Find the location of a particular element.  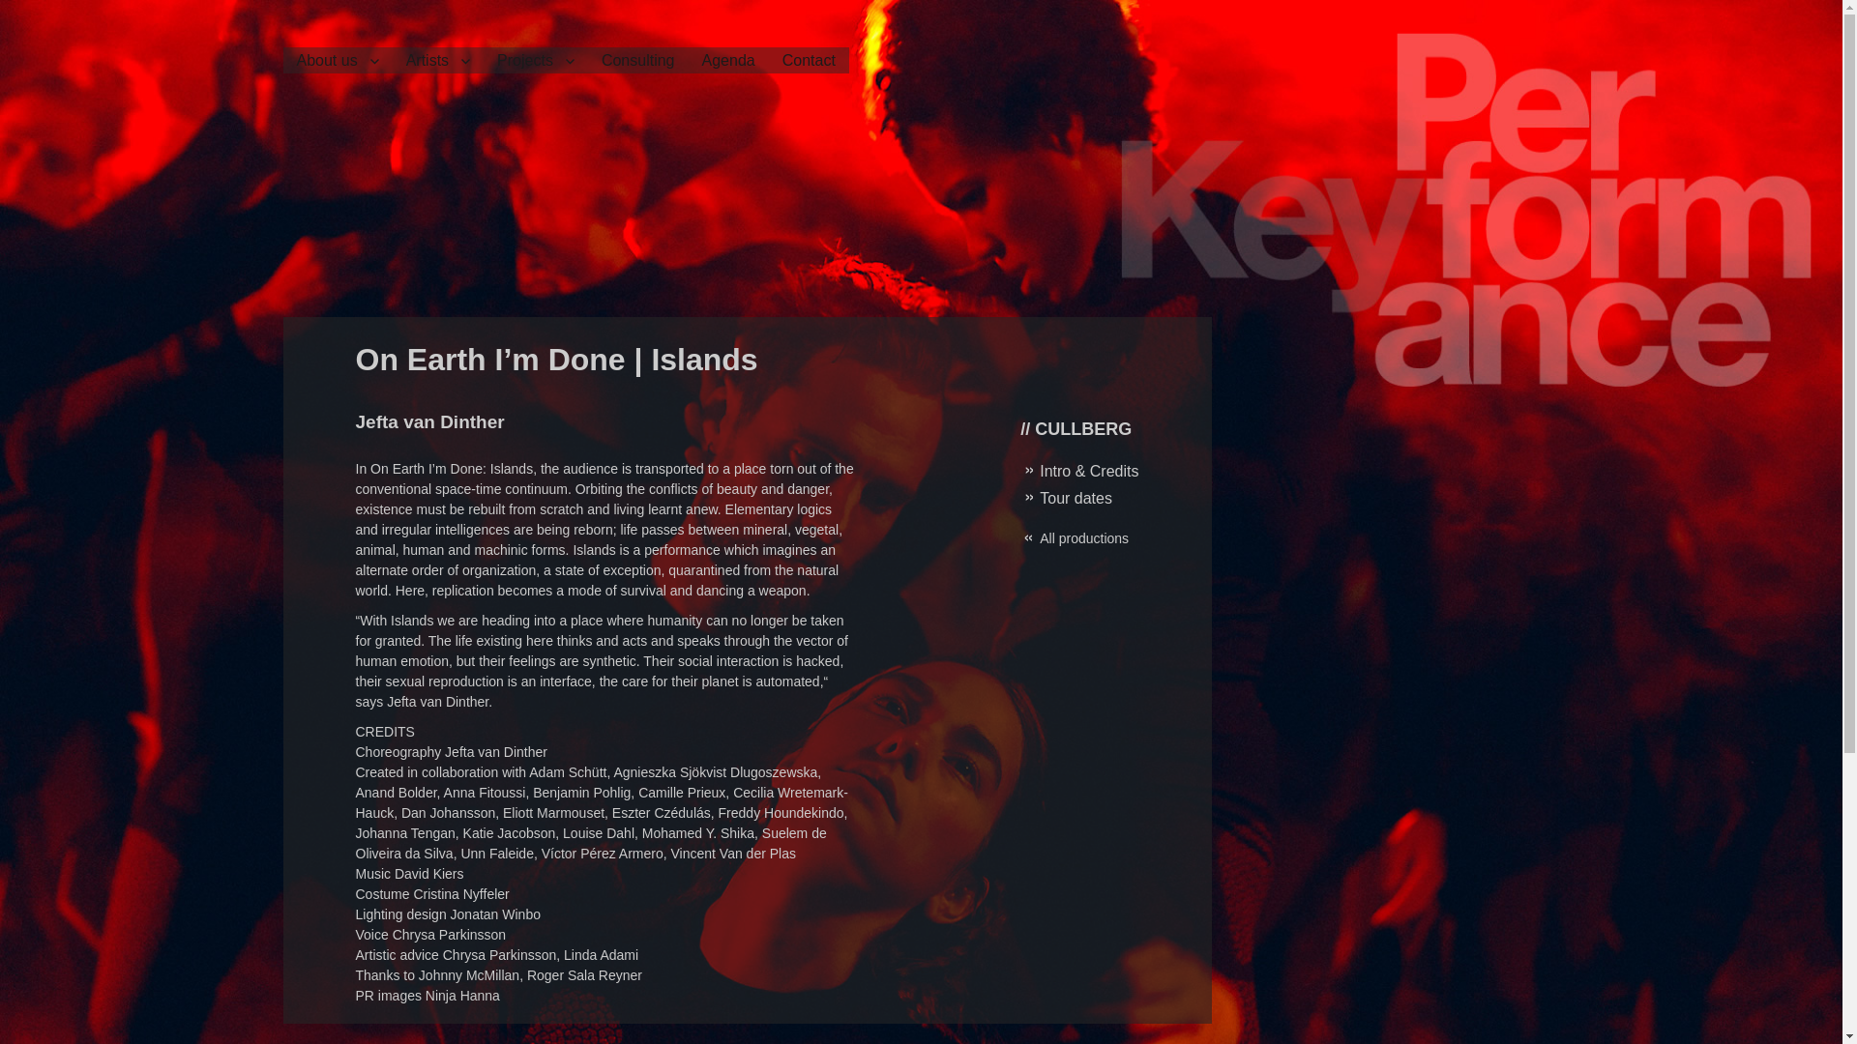

About us is located at coordinates (337, 60).